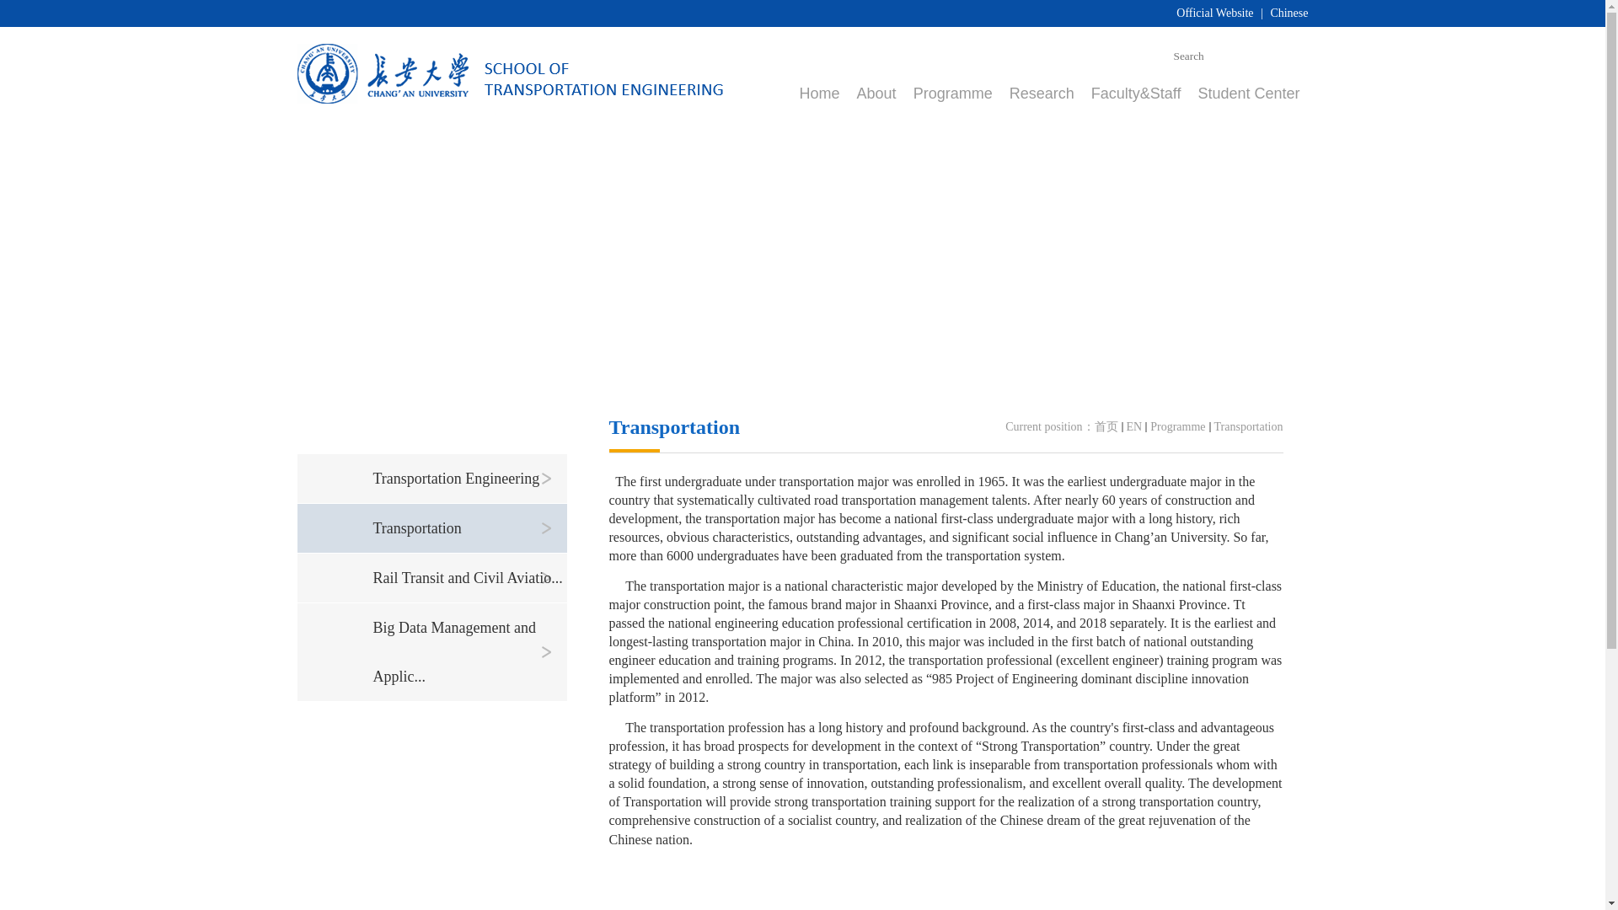 This screenshot has width=1618, height=910. I want to click on EN, so click(1134, 426).